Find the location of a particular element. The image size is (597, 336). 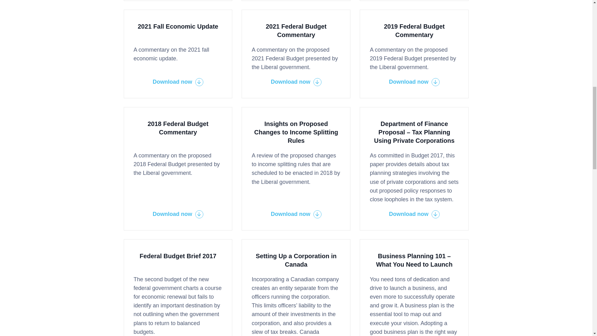

Download now is located at coordinates (178, 82).